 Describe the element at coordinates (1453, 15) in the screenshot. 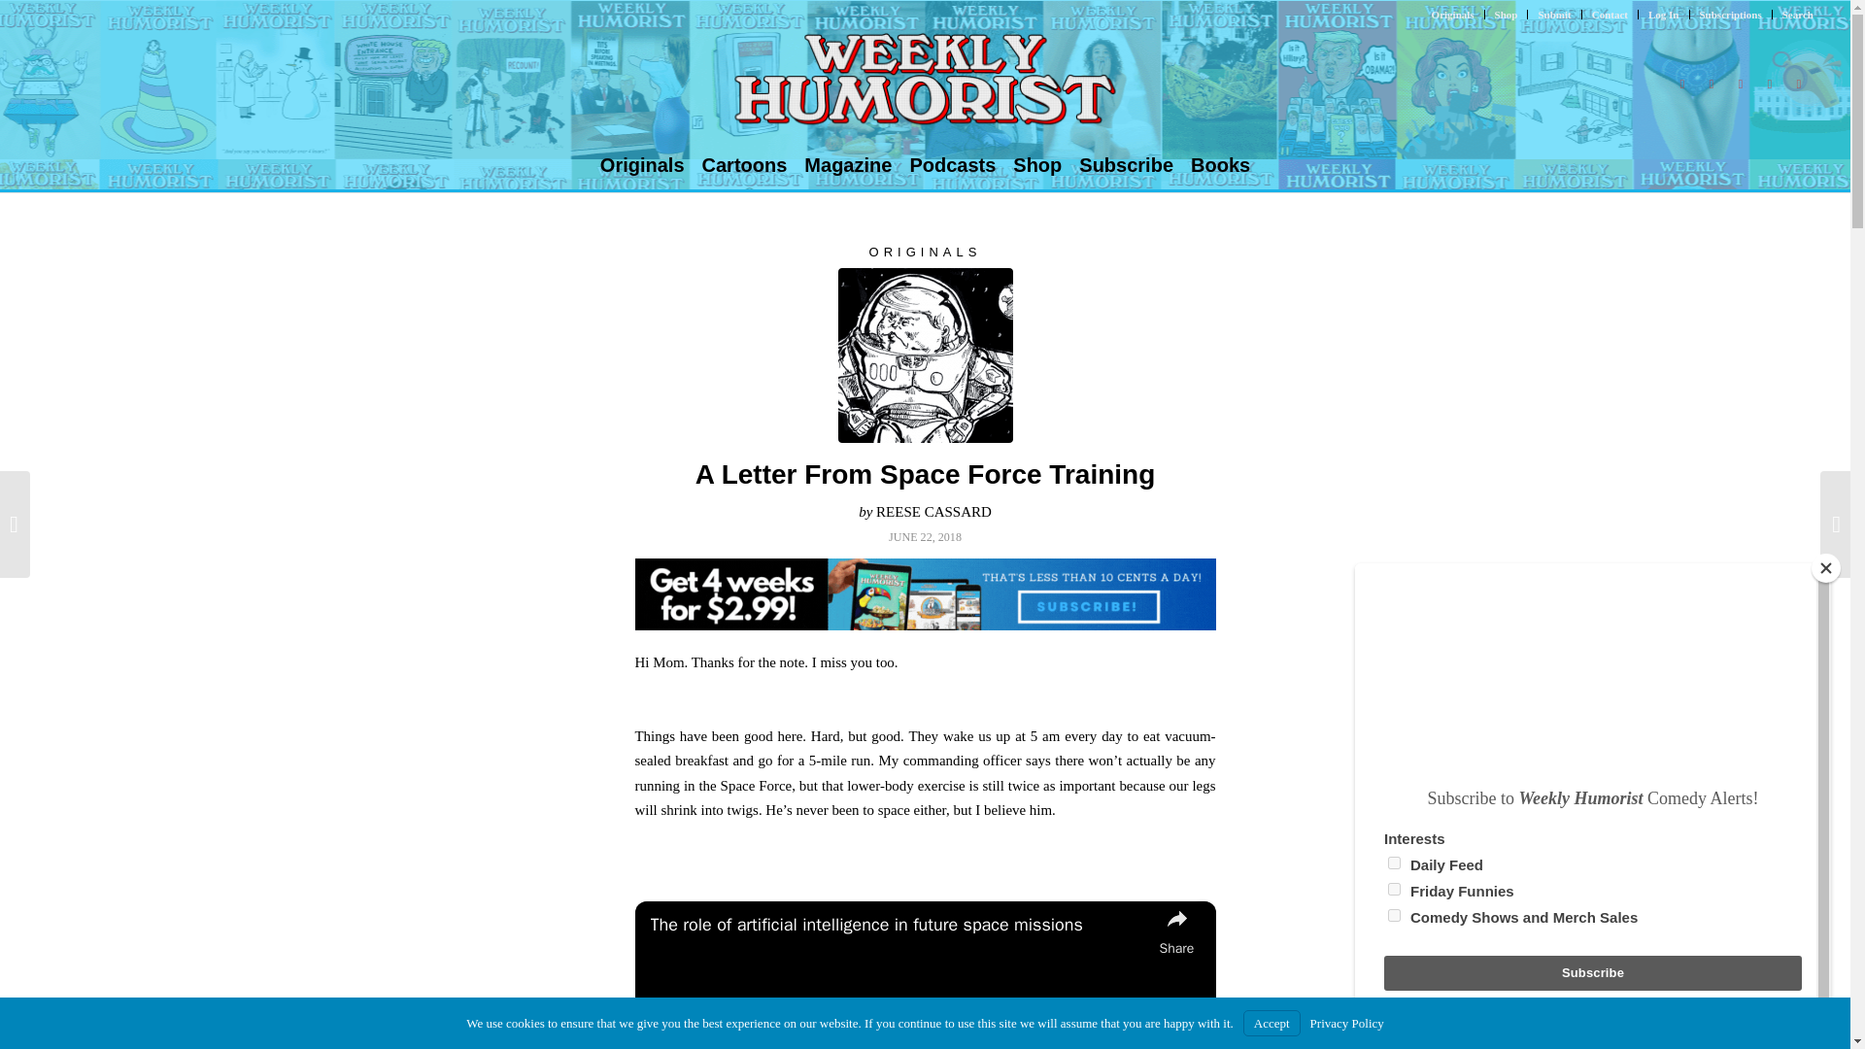

I see `Originals` at that location.